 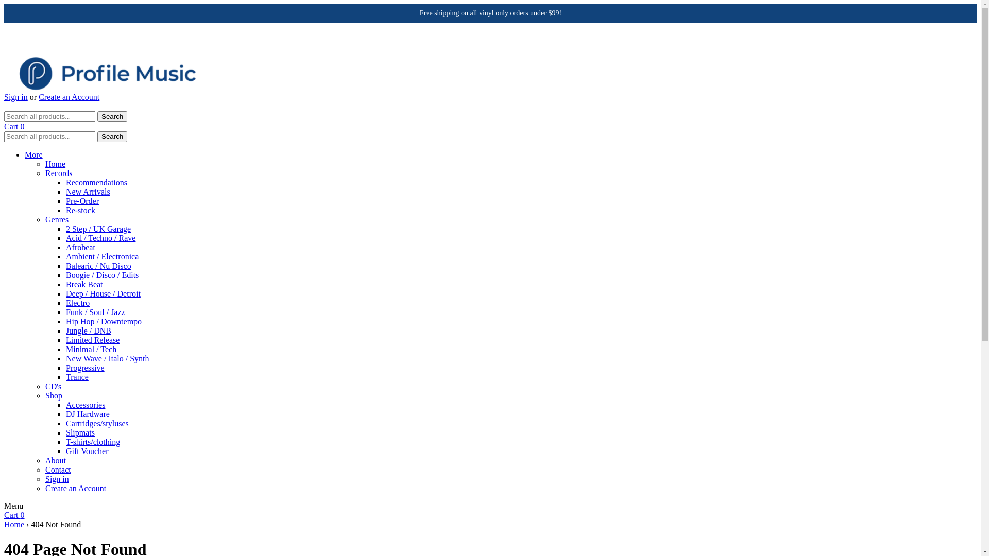 I want to click on Afrobeat, so click(x=80, y=247).